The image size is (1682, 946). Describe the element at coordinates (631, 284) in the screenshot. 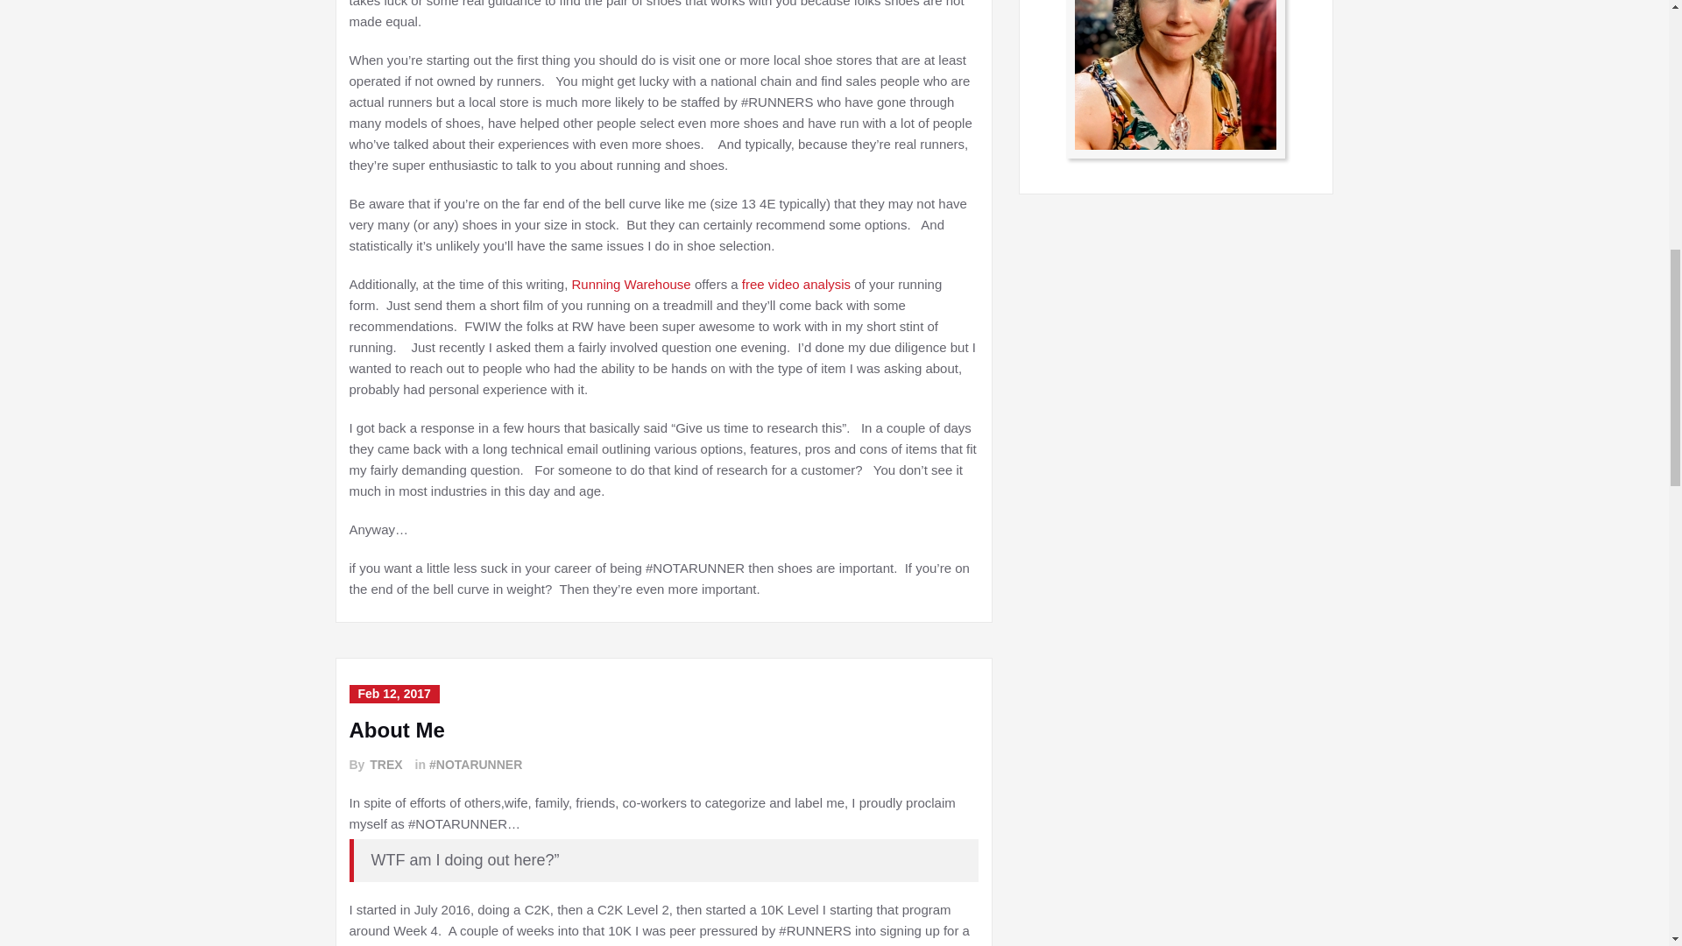

I see `Running Warehouse` at that location.